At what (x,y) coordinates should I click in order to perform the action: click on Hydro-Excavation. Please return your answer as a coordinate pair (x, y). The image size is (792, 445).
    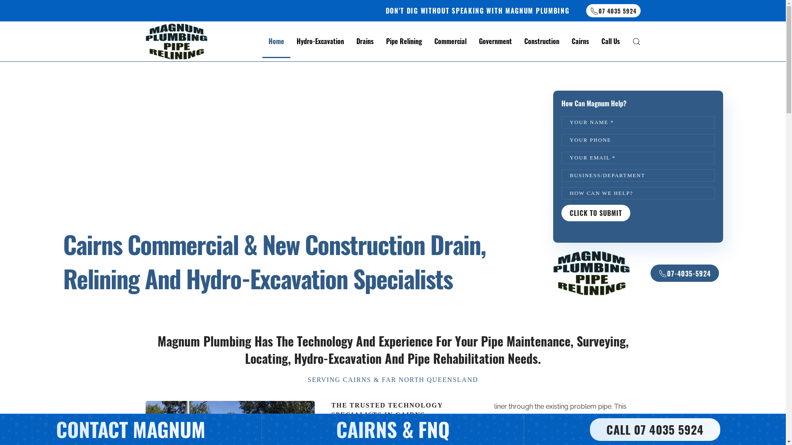
    Looking at the image, I should click on (320, 42).